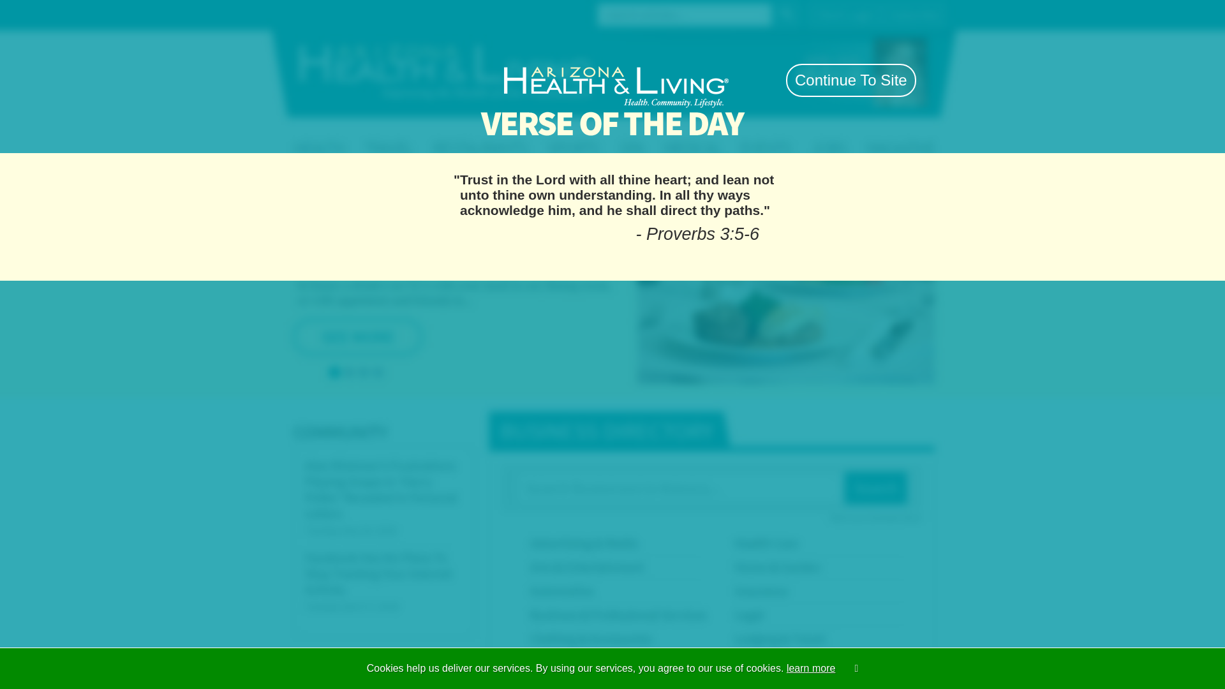 Image resolution: width=1225 pixels, height=689 pixels. Describe the element at coordinates (926, 135) in the screenshot. I see `BLOG` at that location.